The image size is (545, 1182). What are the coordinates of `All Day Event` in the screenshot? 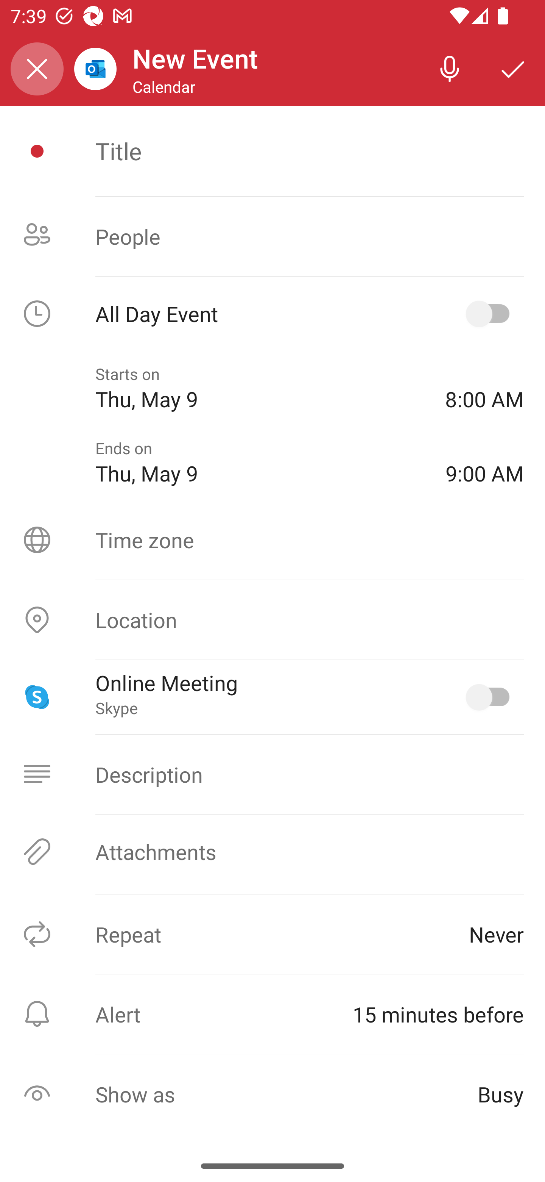 It's located at (272, 314).